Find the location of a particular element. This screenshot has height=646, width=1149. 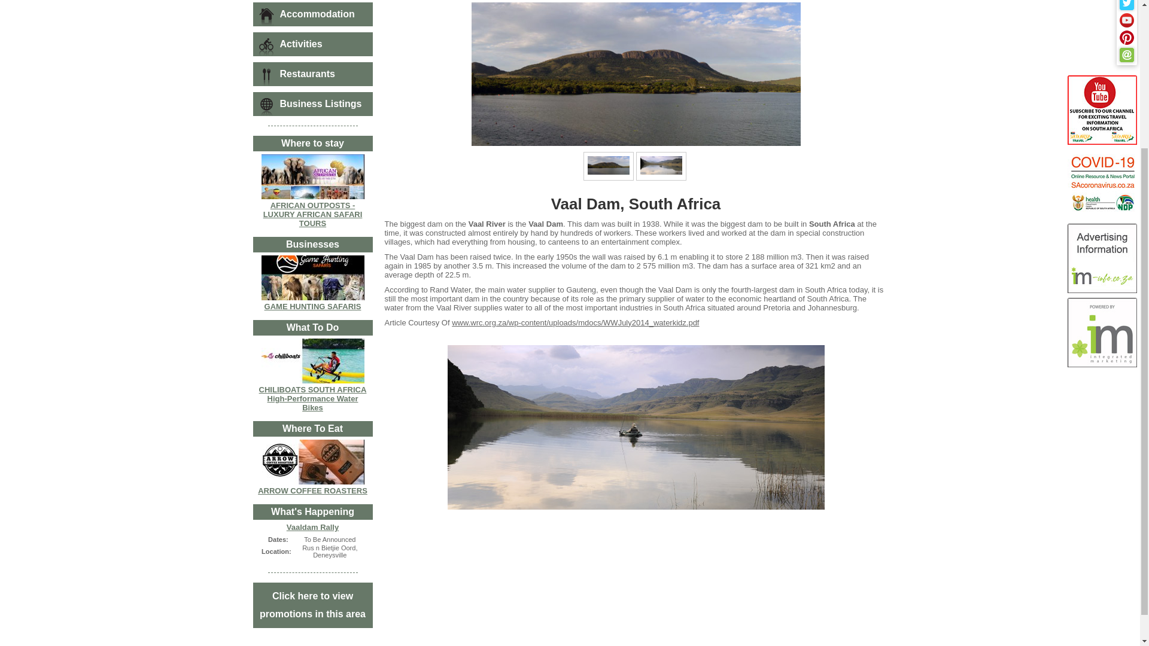

Twitter is located at coordinates (1126, 5).